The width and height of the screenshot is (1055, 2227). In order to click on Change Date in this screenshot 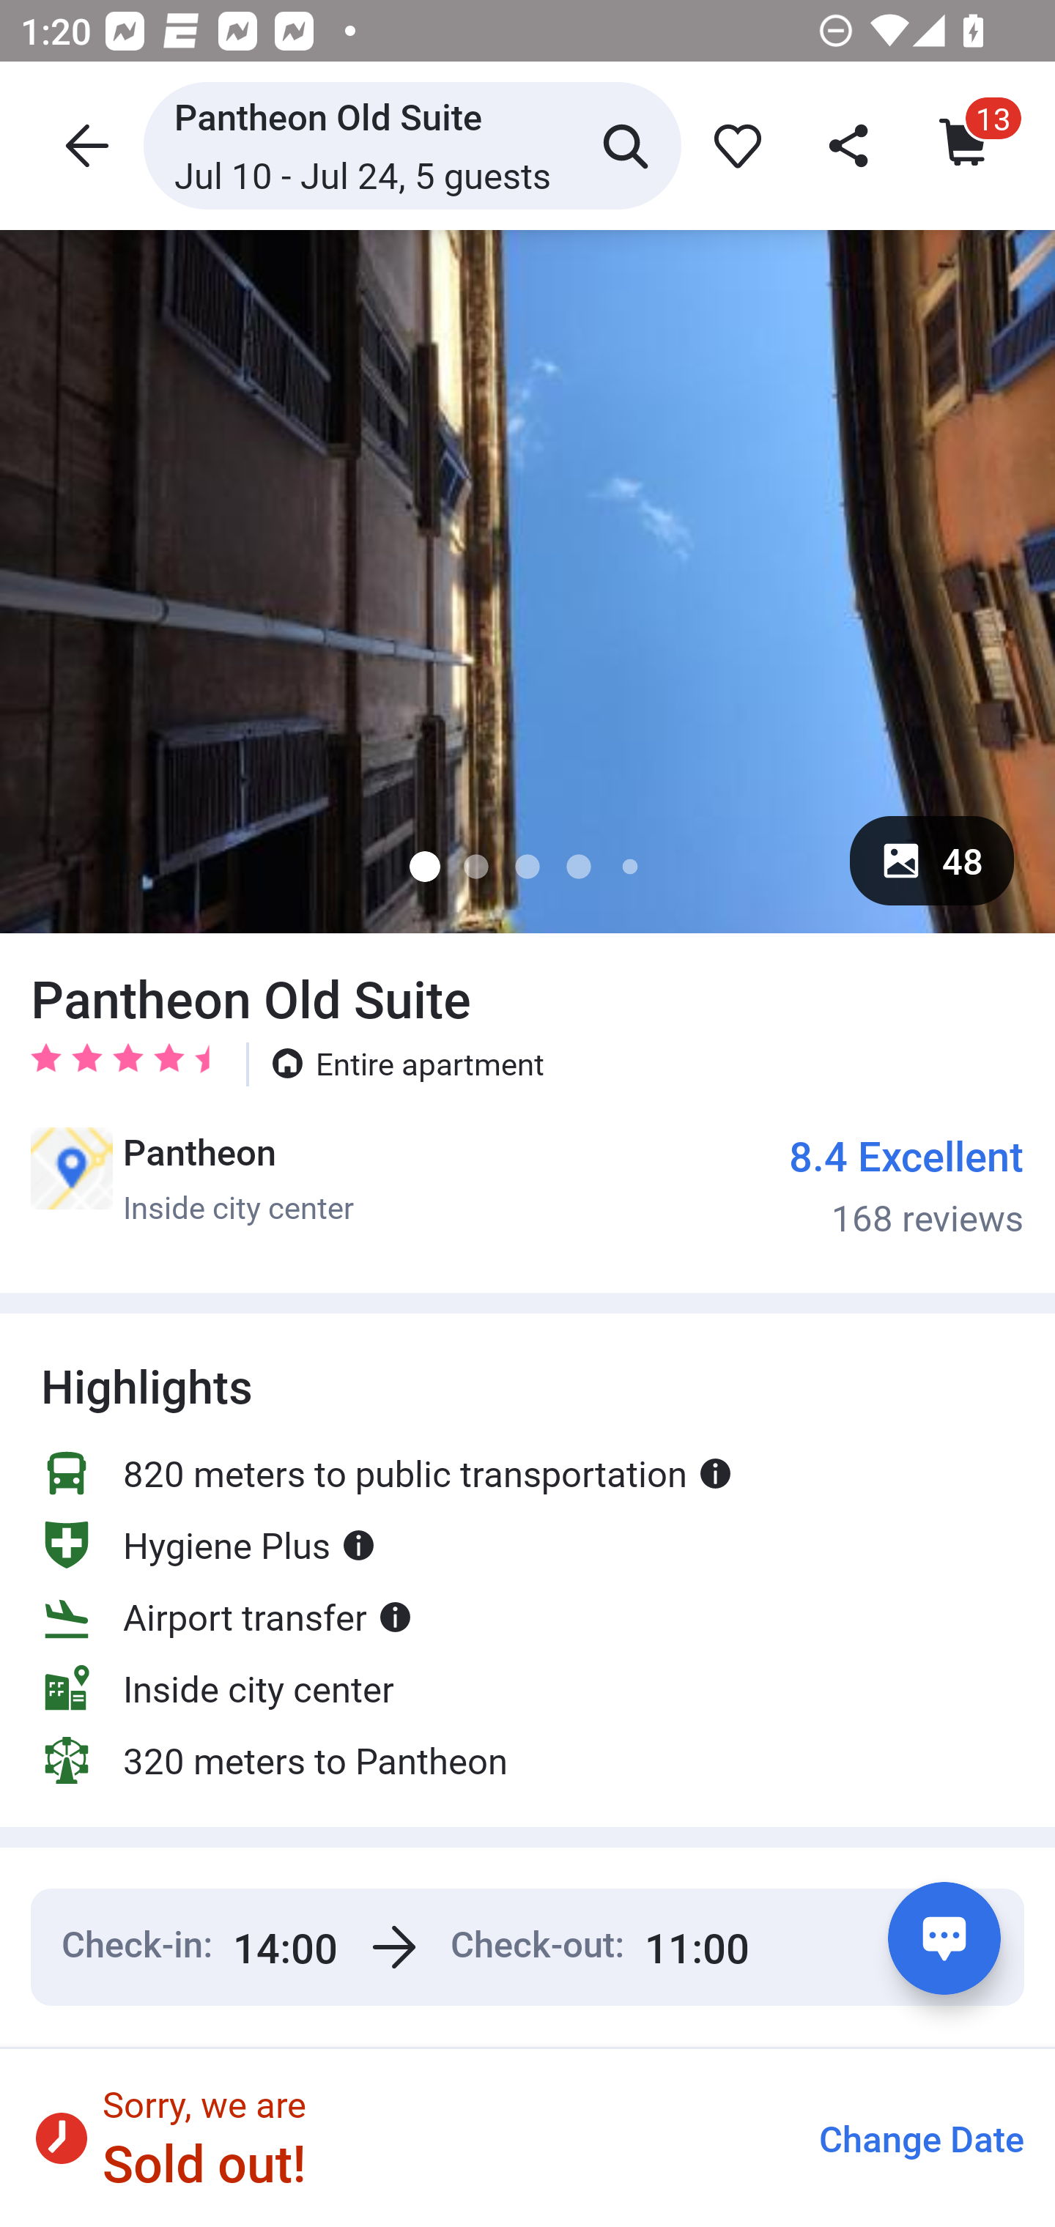, I will do `click(922, 2139)`.